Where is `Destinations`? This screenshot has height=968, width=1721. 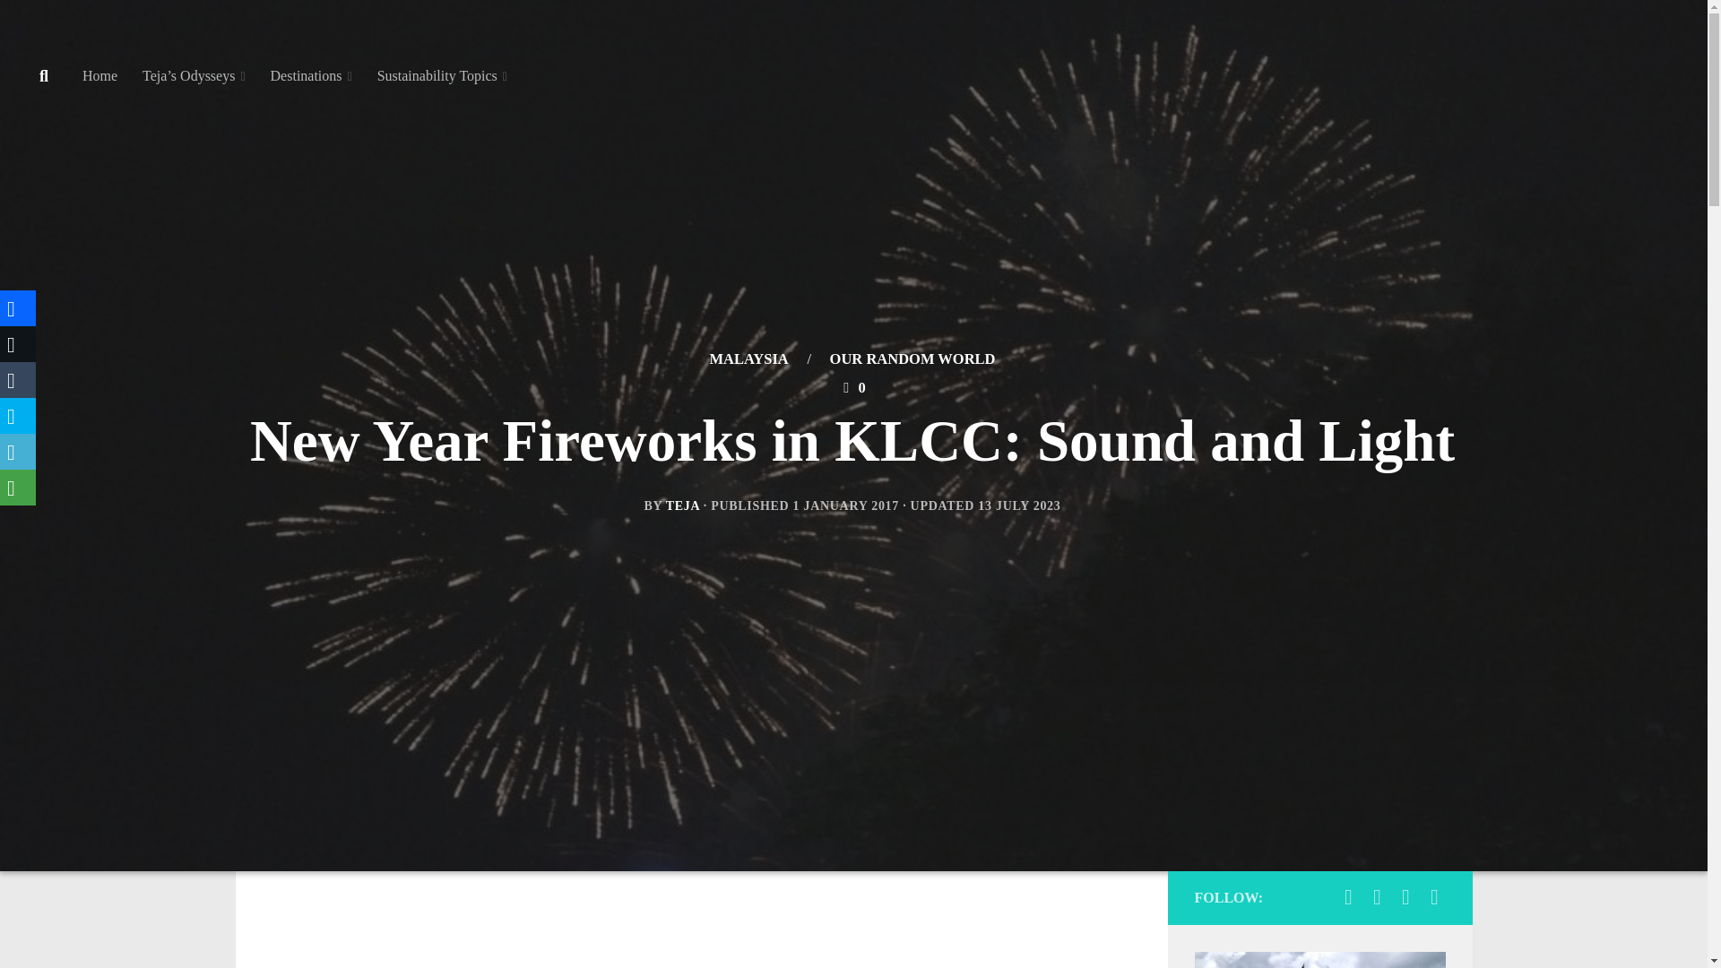
Destinations is located at coordinates (312, 76).